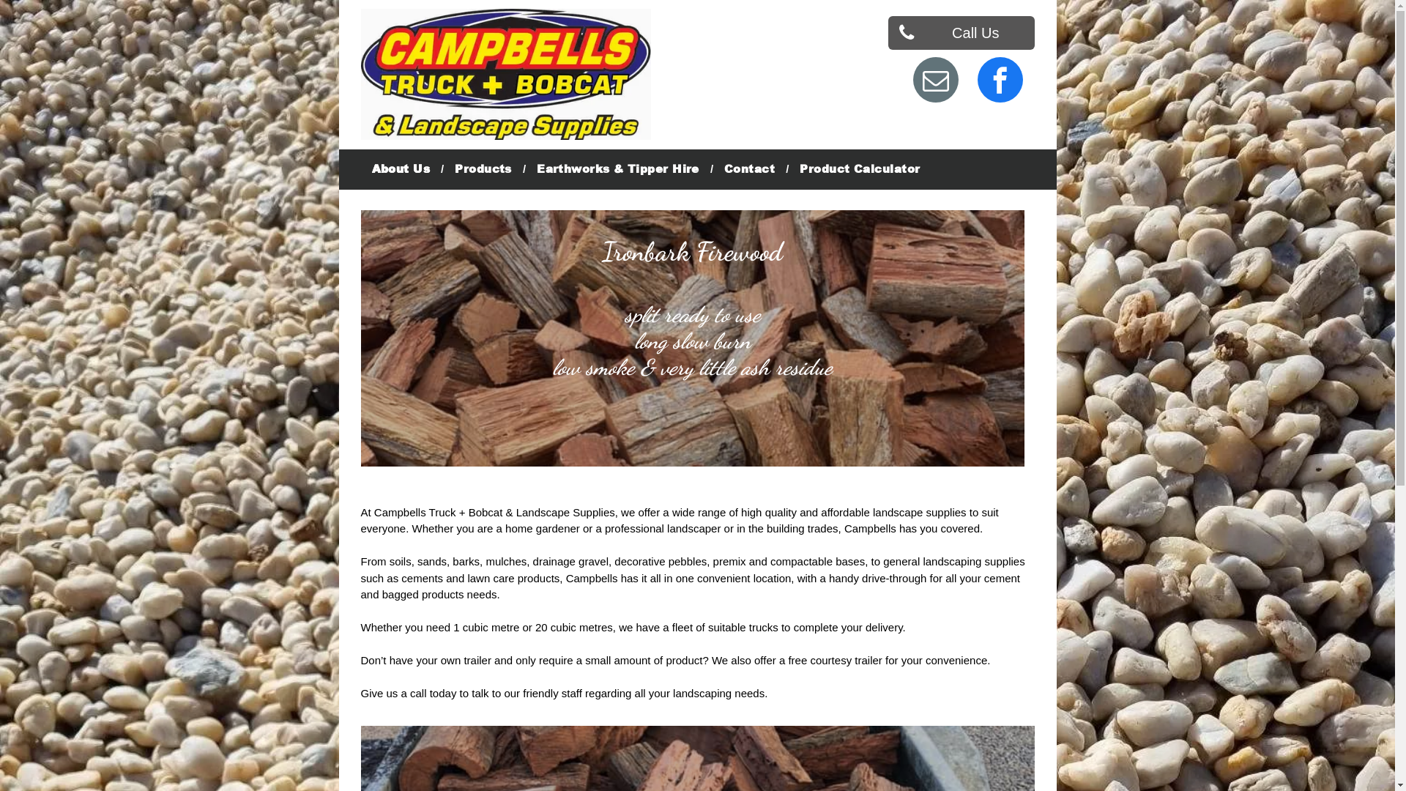  I want to click on About Us, so click(400, 170).